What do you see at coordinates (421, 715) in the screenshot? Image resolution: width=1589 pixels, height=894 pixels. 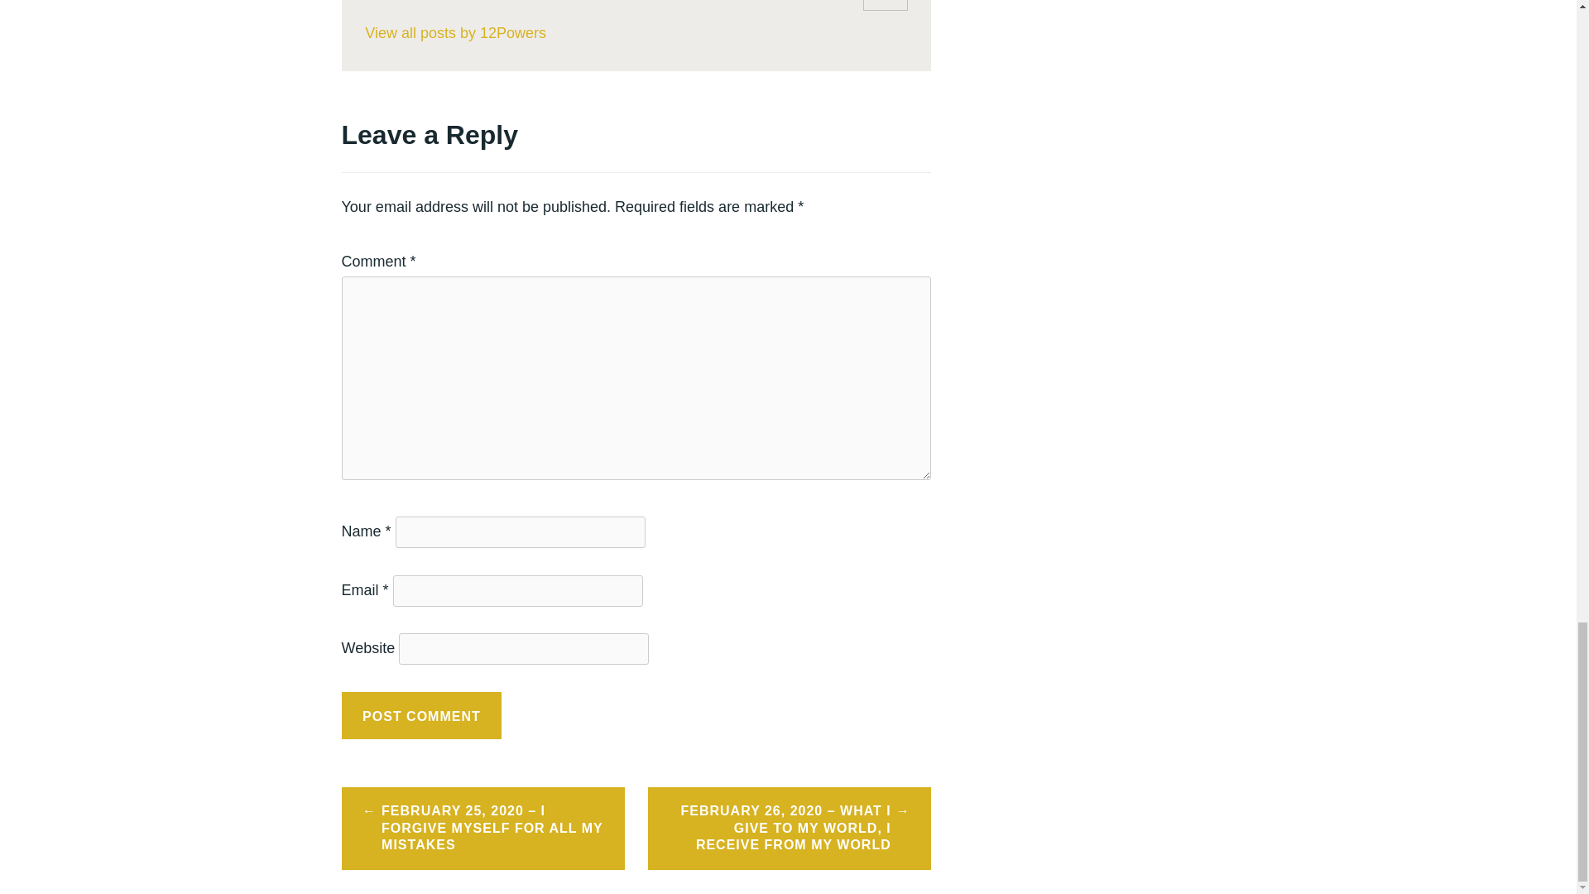 I see `Post Comment` at bounding box center [421, 715].